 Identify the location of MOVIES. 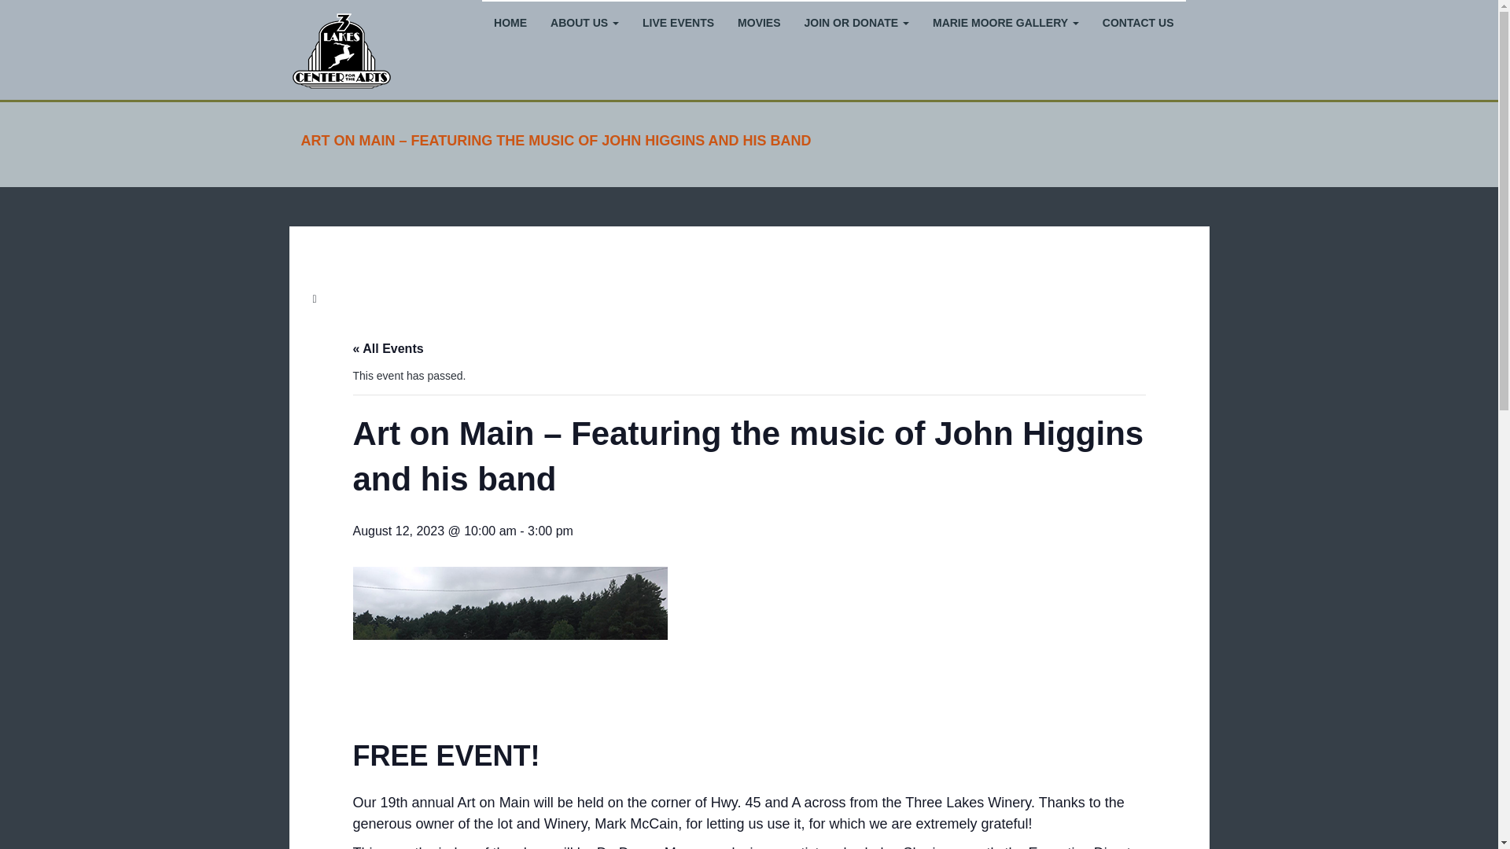
(758, 22).